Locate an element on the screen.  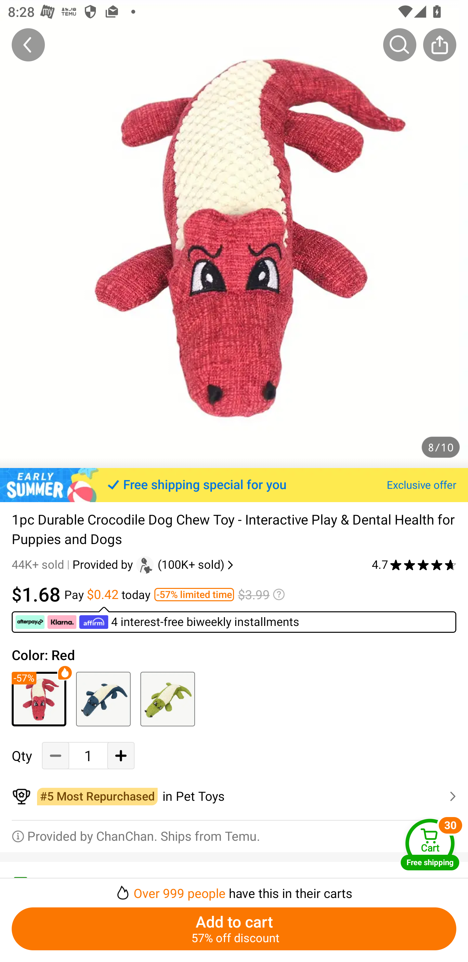
Free shipping special for you Exclusive offer is located at coordinates (234, 485).